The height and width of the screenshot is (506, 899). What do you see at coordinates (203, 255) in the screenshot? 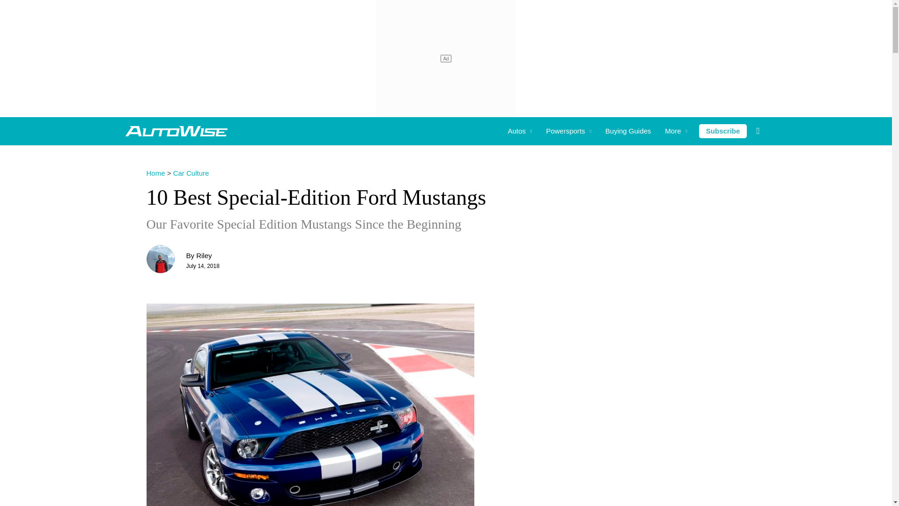
I see `Riley` at bounding box center [203, 255].